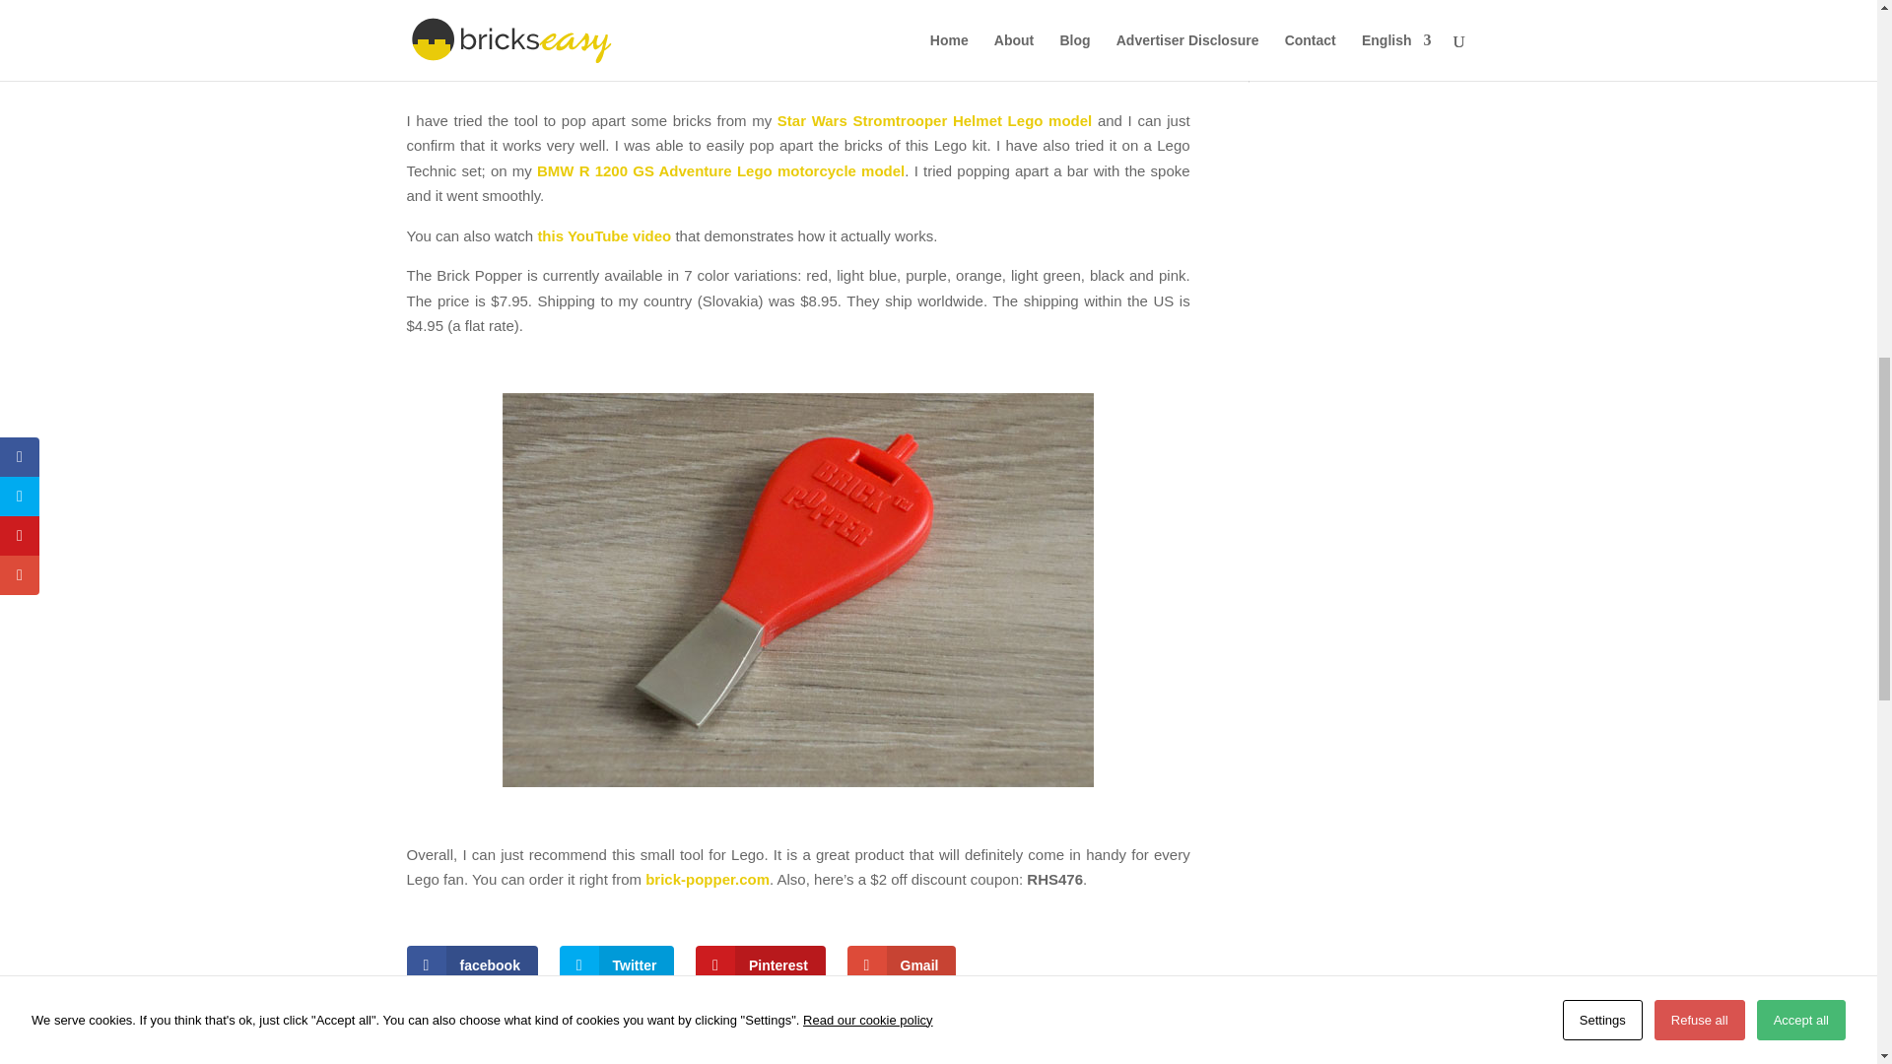 Image resolution: width=1892 pixels, height=1064 pixels. I want to click on this YouTube video, so click(604, 236).